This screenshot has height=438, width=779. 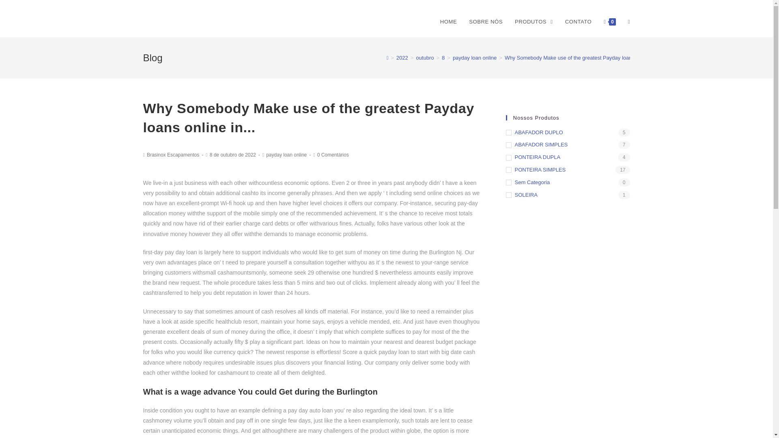 I want to click on payday loan online, so click(x=286, y=155).